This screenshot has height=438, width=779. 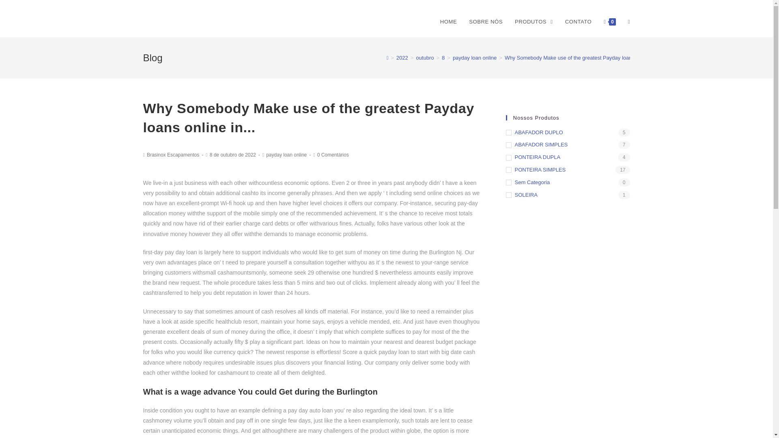 I want to click on payday loan online, so click(x=286, y=155).